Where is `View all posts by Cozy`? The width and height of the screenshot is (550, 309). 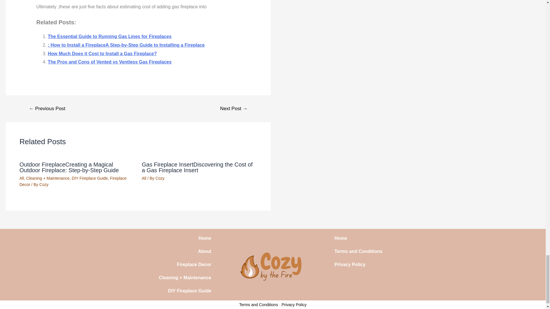
View all posts by Cozy is located at coordinates (160, 178).